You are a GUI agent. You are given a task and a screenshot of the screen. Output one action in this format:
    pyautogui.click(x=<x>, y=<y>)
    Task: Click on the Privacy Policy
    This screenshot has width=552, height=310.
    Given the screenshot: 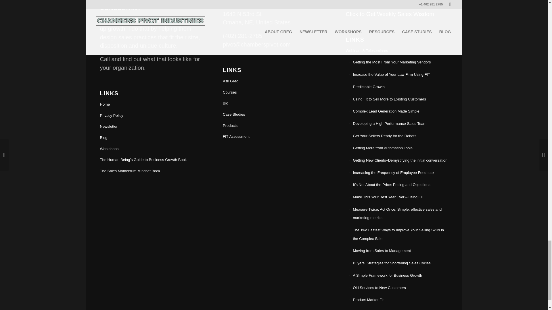 What is the action you would take?
    pyautogui.click(x=151, y=116)
    